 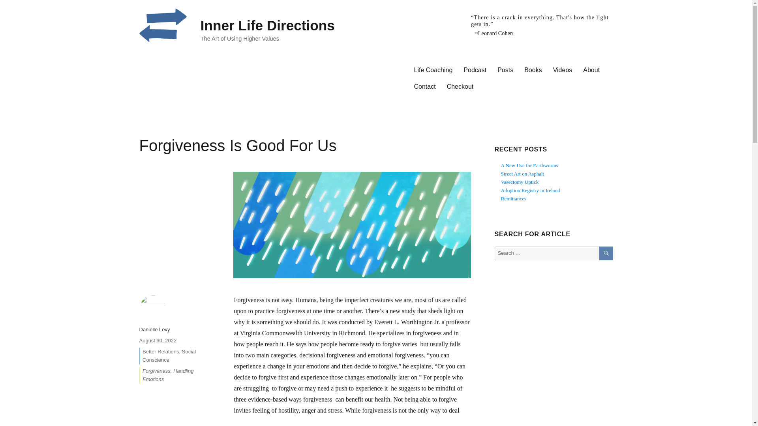 What do you see at coordinates (529, 165) in the screenshot?
I see `A New Use for Earthworms` at bounding box center [529, 165].